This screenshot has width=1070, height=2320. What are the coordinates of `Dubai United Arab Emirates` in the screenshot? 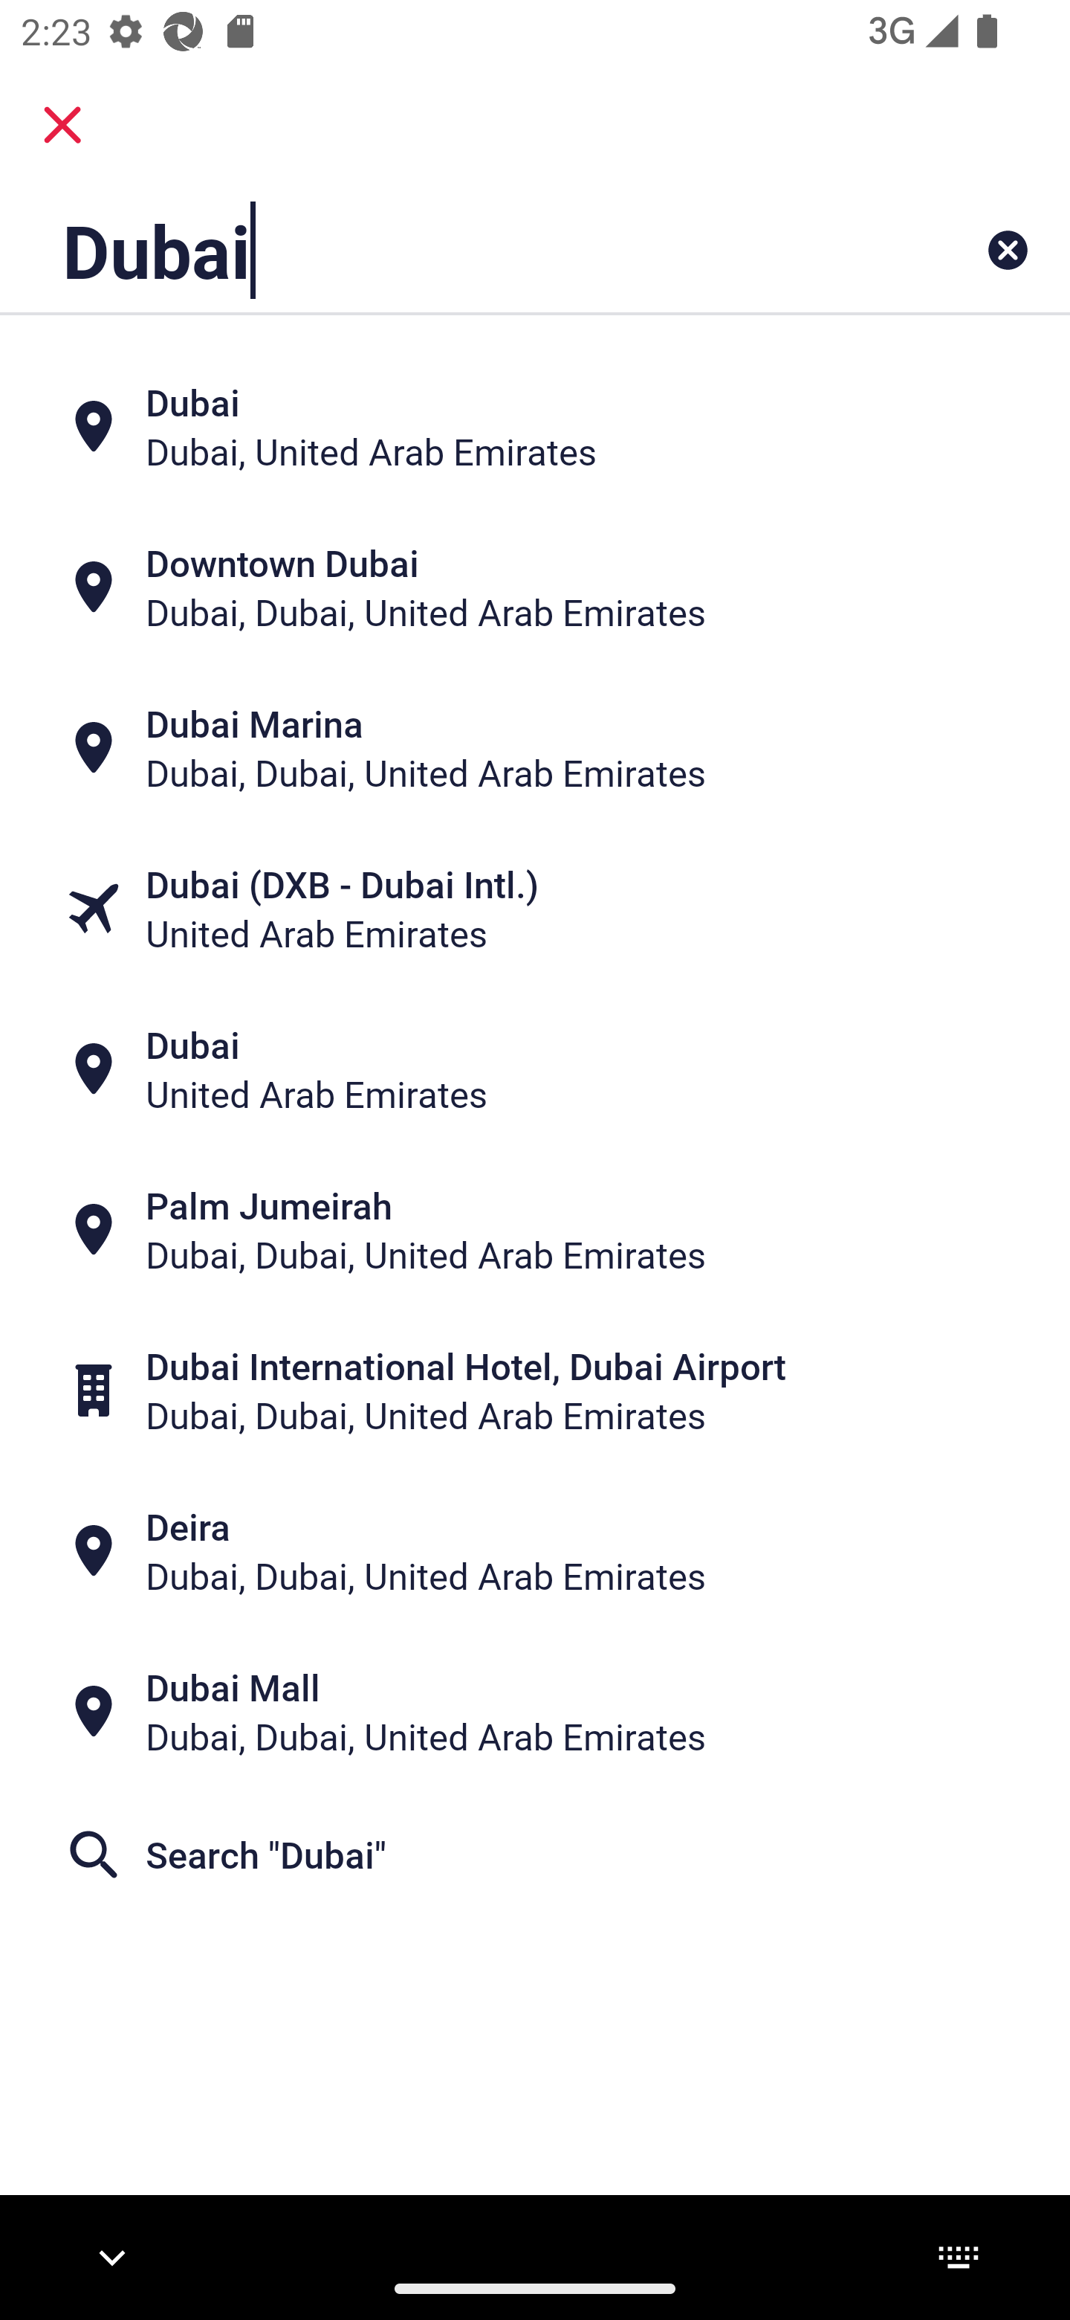 It's located at (535, 1069).